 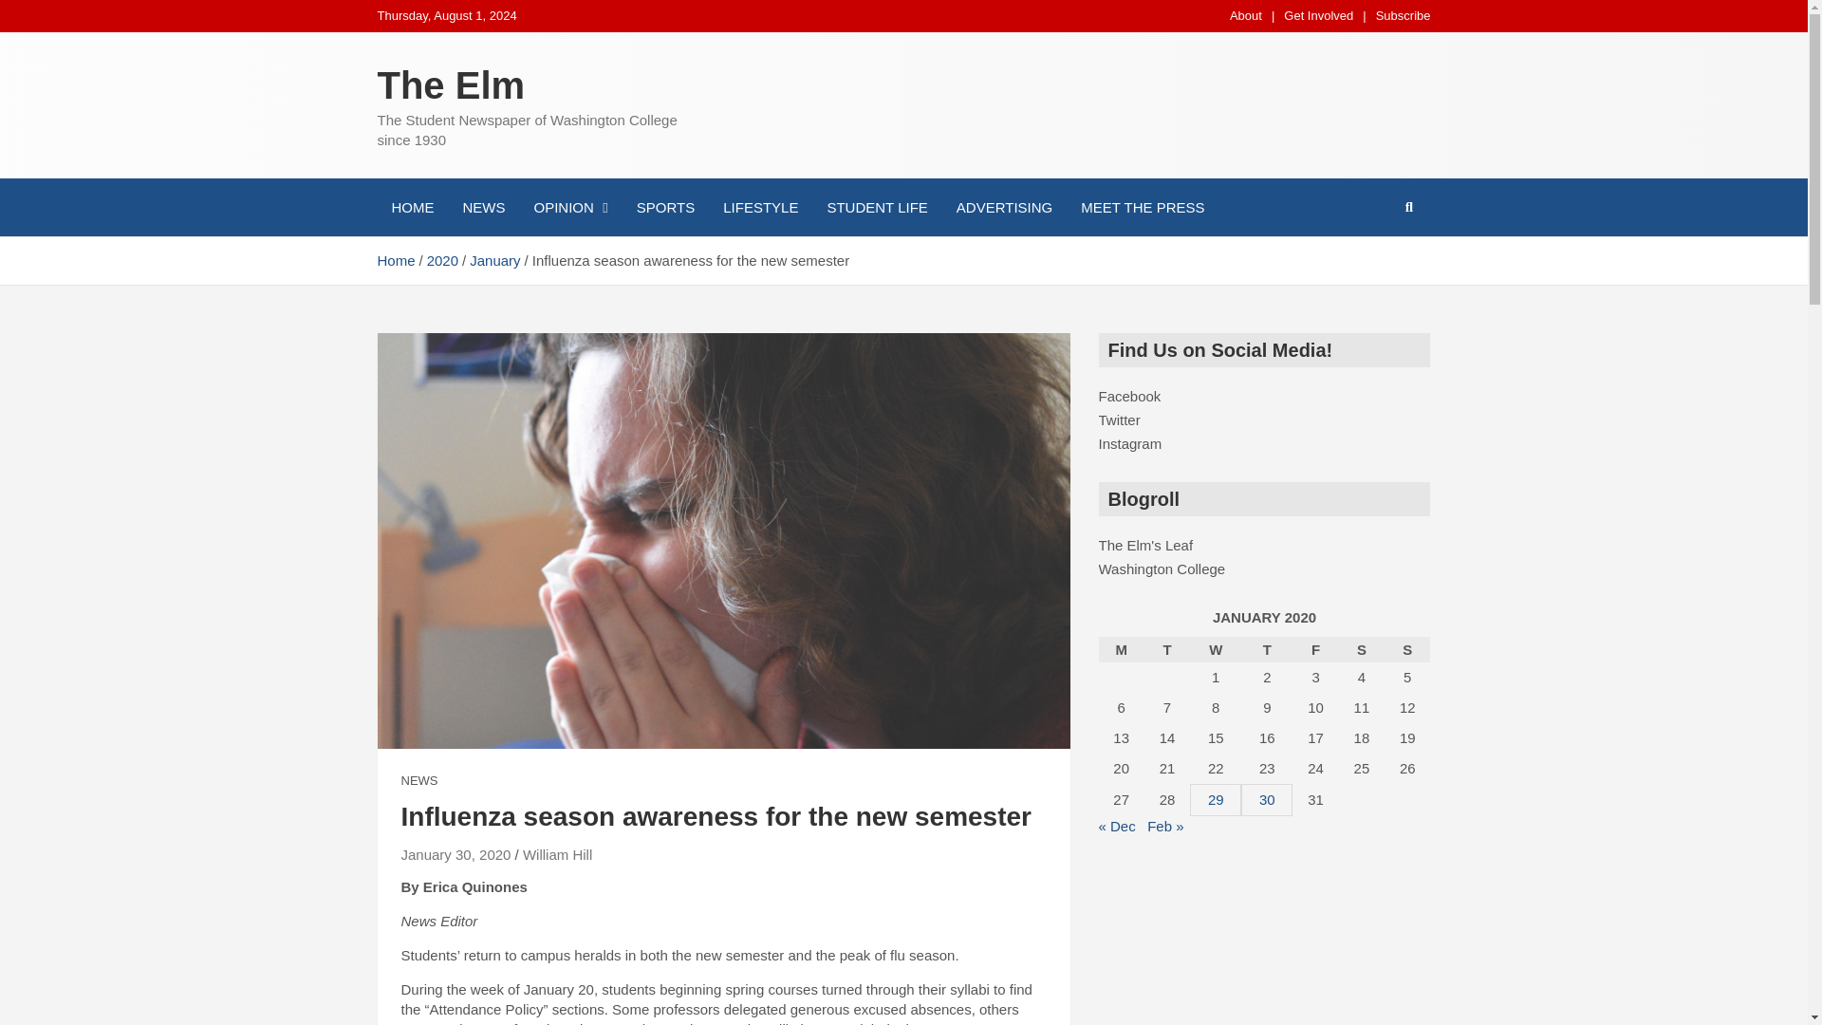 What do you see at coordinates (1143, 207) in the screenshot?
I see `MEET THE PRESS` at bounding box center [1143, 207].